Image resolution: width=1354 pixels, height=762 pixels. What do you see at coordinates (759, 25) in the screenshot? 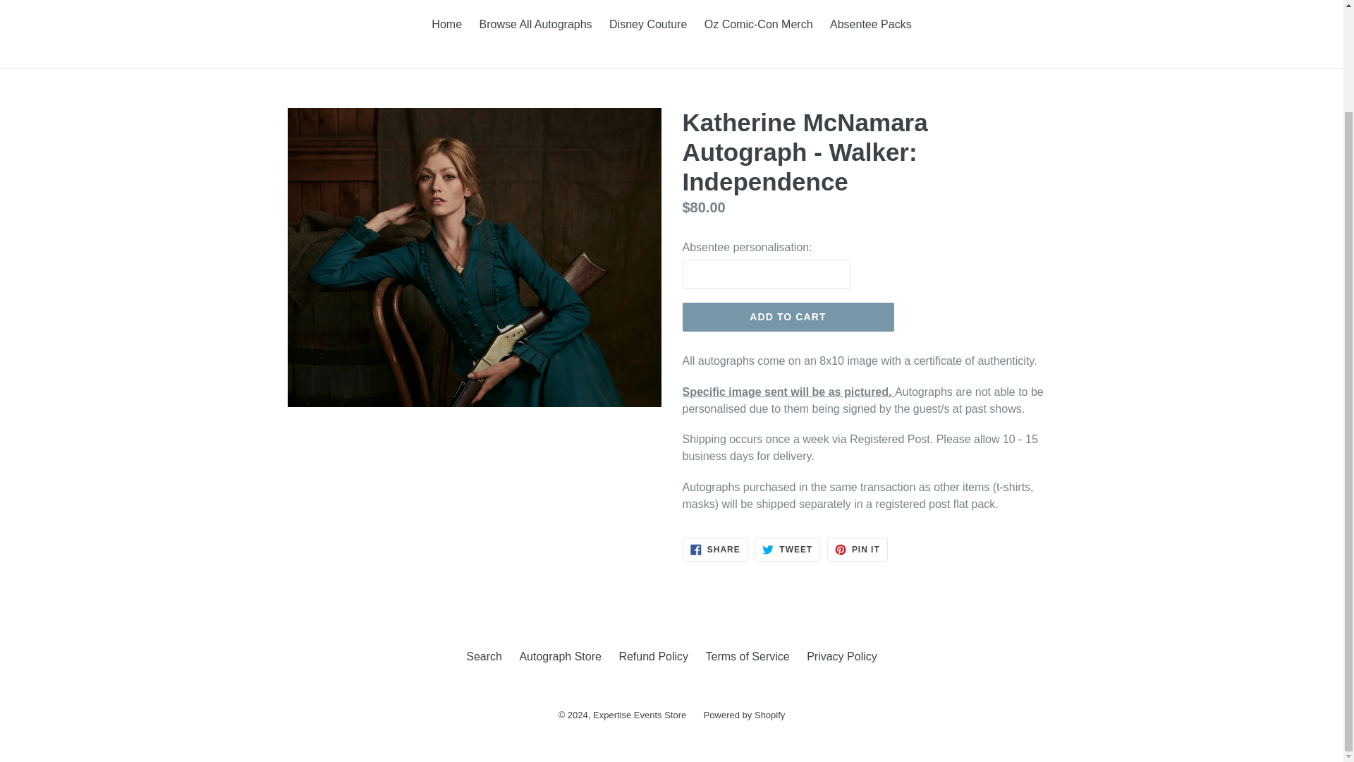
I see `Refund Policy` at bounding box center [759, 25].